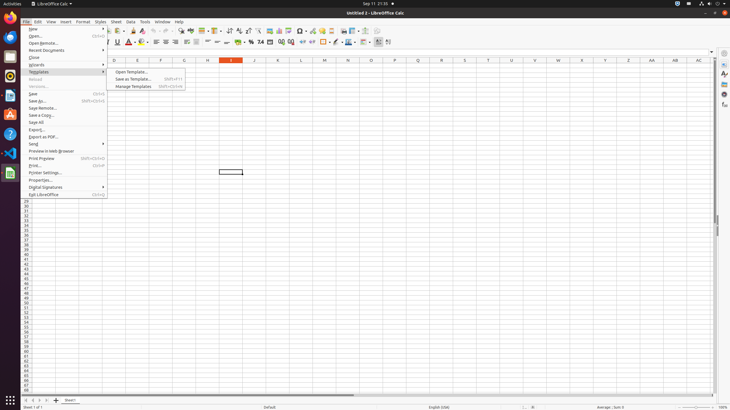 This screenshot has height=410, width=730. What do you see at coordinates (64, 180) in the screenshot?
I see `Properties...` at bounding box center [64, 180].